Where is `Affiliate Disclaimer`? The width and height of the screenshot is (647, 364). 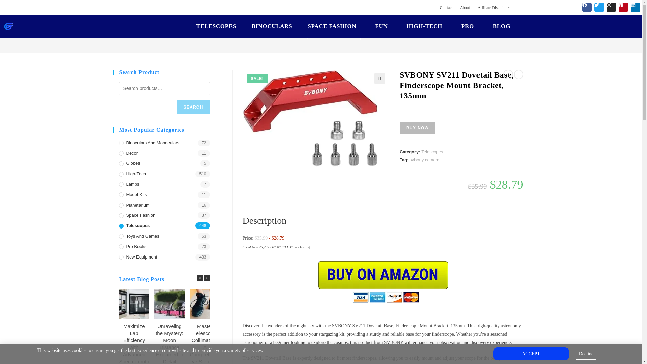
Affiliate Disclaimer is located at coordinates (493, 8).